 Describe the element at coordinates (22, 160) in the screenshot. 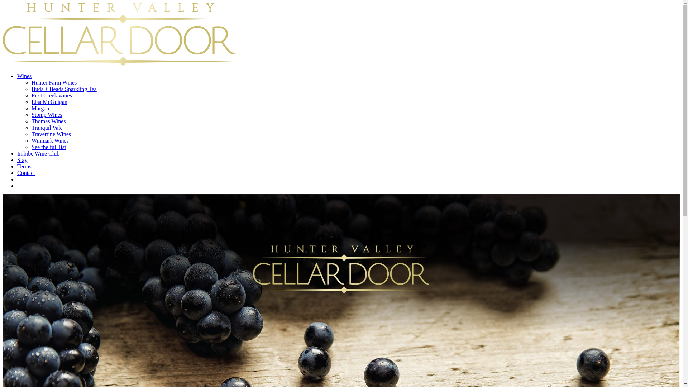

I see `Stay` at that location.